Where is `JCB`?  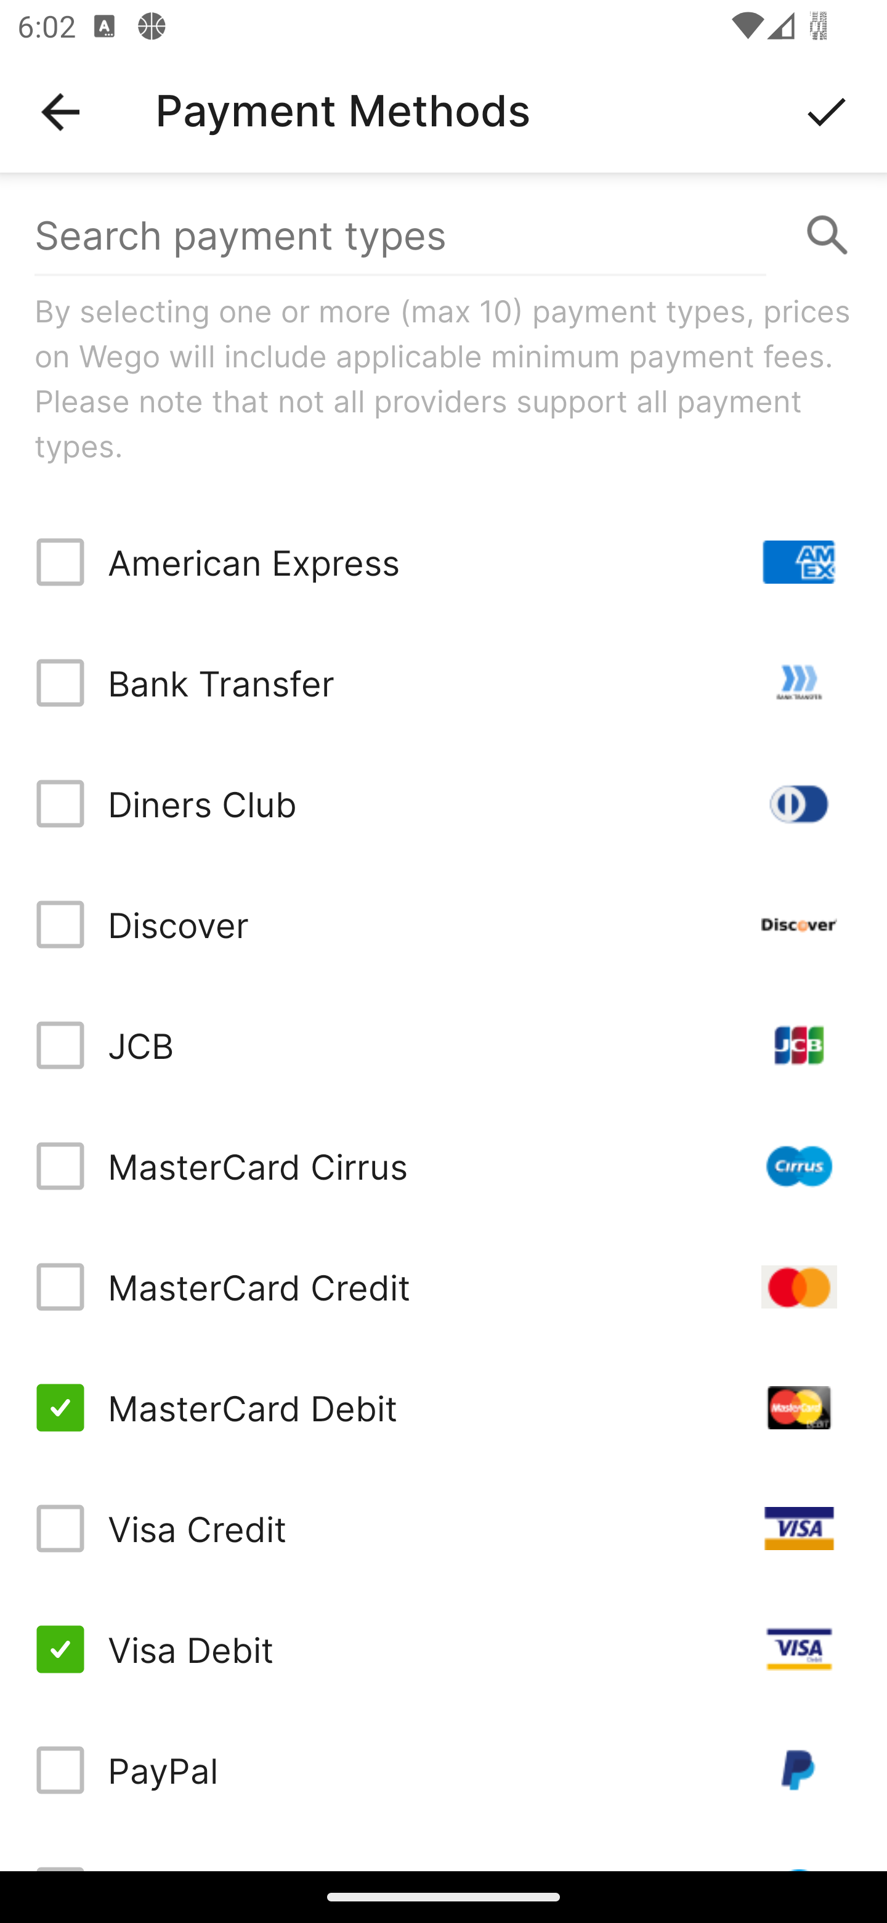
JCB is located at coordinates (443, 1045).